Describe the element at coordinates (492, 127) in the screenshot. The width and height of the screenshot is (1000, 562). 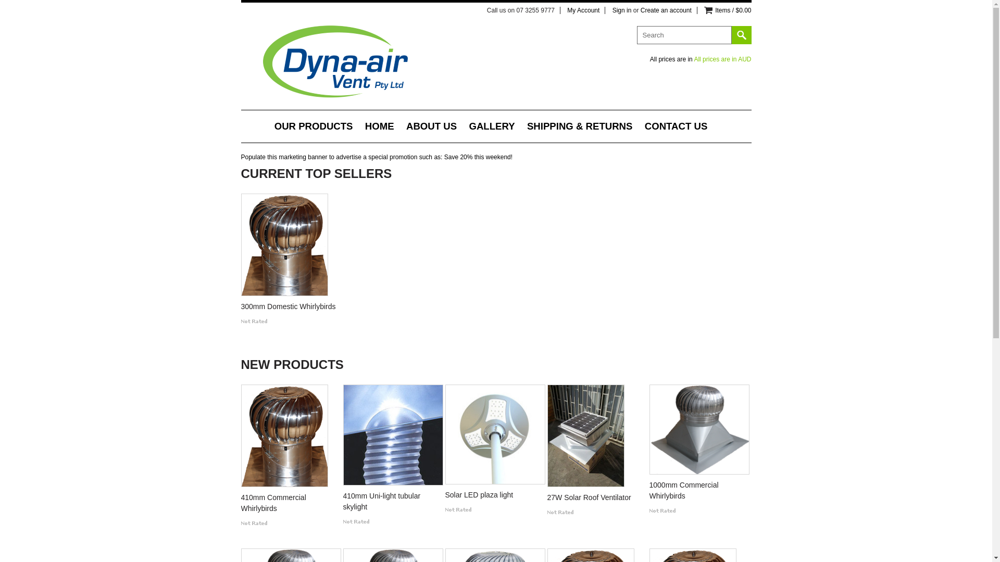
I see `GALLERY` at that location.